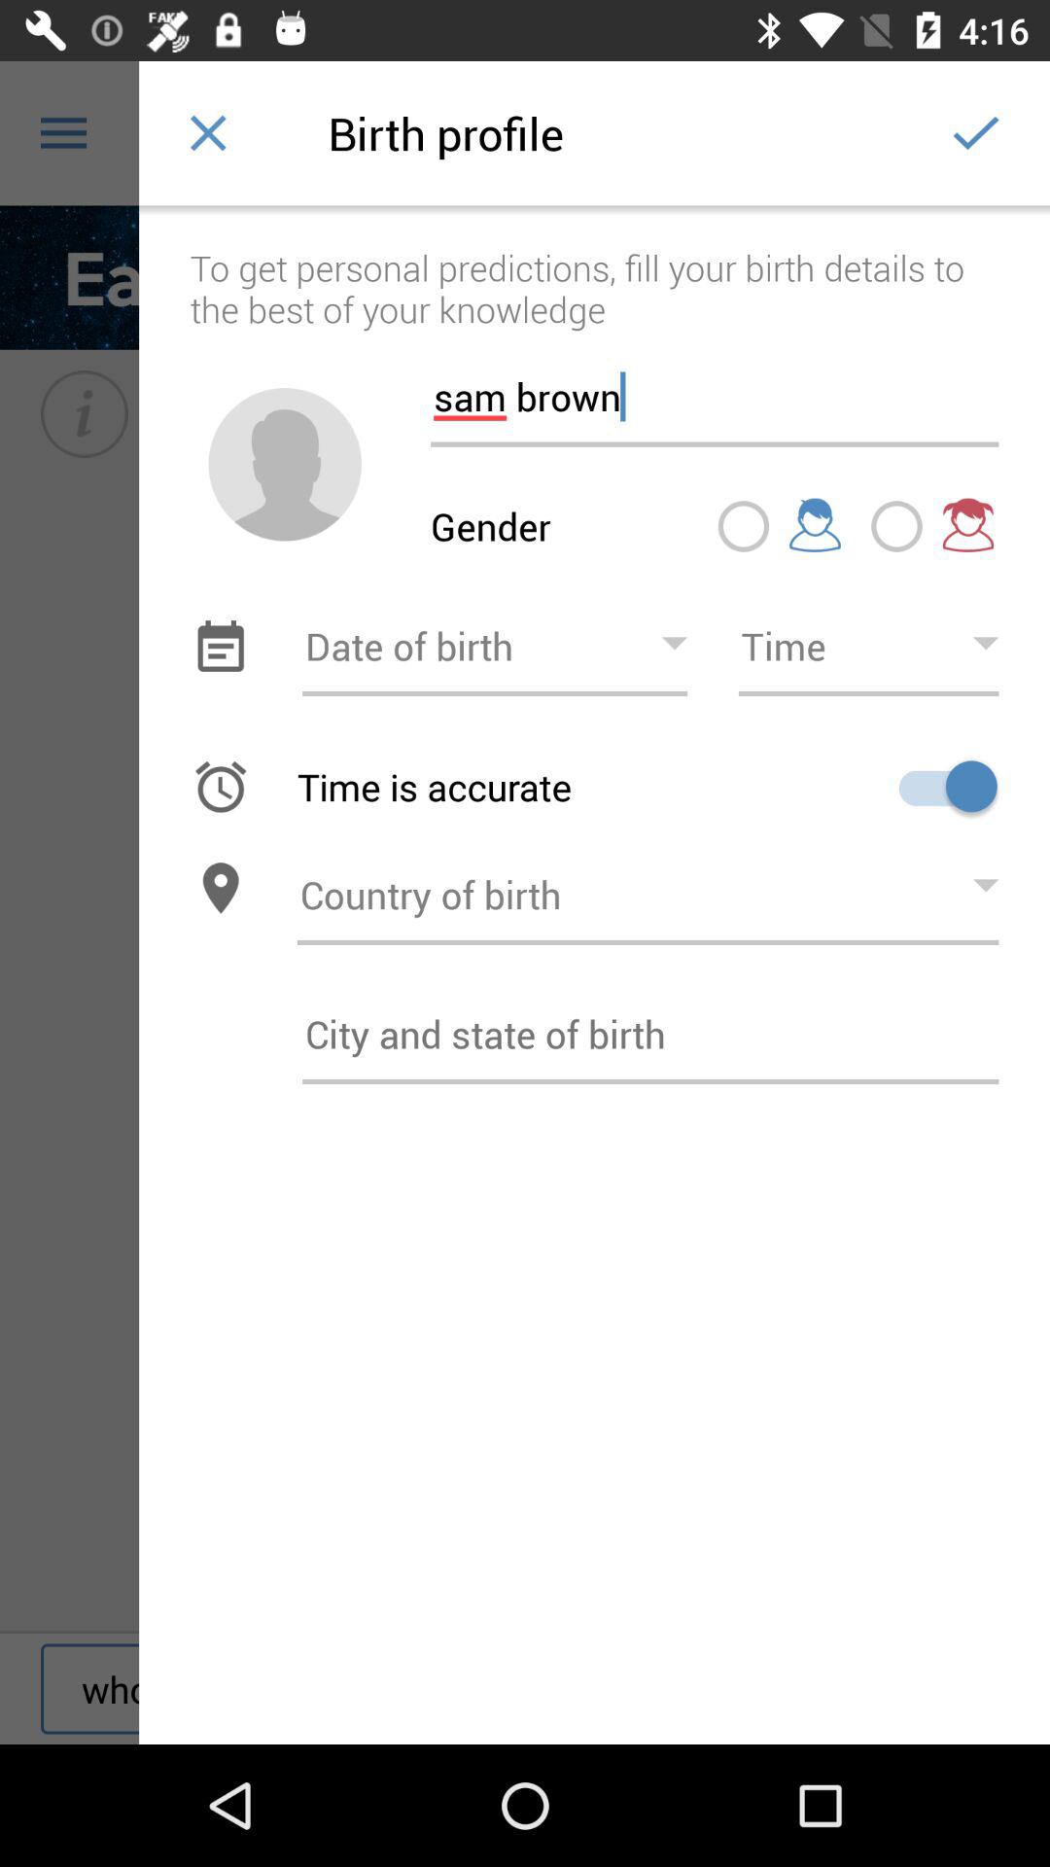  Describe the element at coordinates (495, 646) in the screenshot. I see `enter date of birth` at that location.